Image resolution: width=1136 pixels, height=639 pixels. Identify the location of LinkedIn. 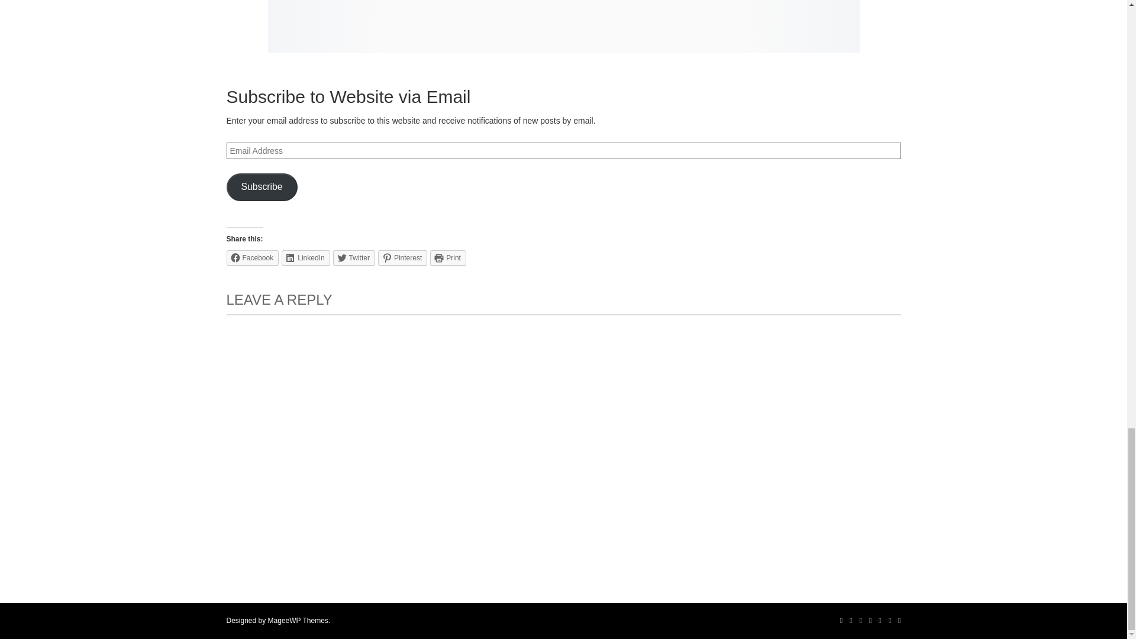
(305, 258).